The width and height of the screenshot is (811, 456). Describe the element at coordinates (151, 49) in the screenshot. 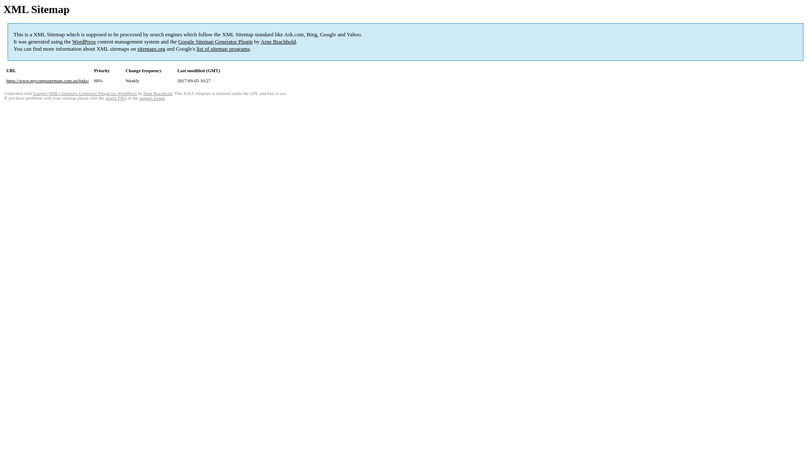

I see `sitemaps.org` at that location.